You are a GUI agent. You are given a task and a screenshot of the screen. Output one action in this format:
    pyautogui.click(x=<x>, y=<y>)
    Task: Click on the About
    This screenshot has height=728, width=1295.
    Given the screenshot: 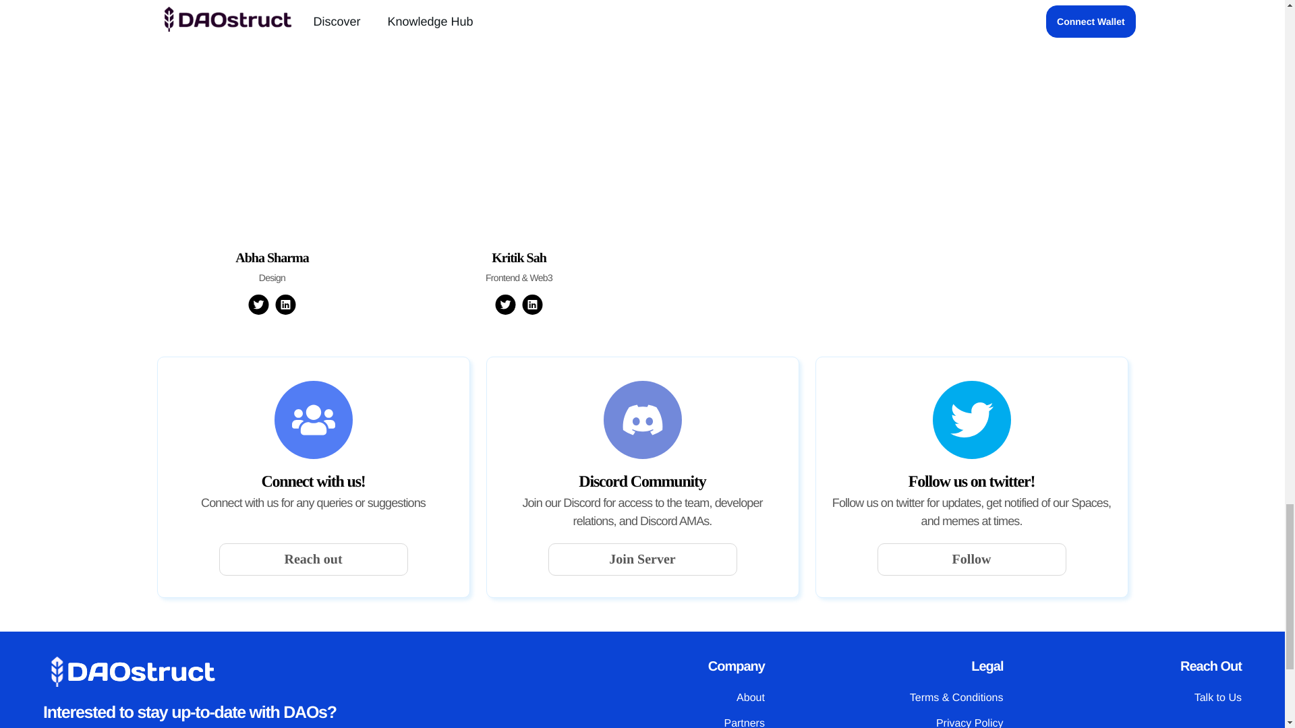 What is the action you would take?
    pyautogui.click(x=751, y=698)
    